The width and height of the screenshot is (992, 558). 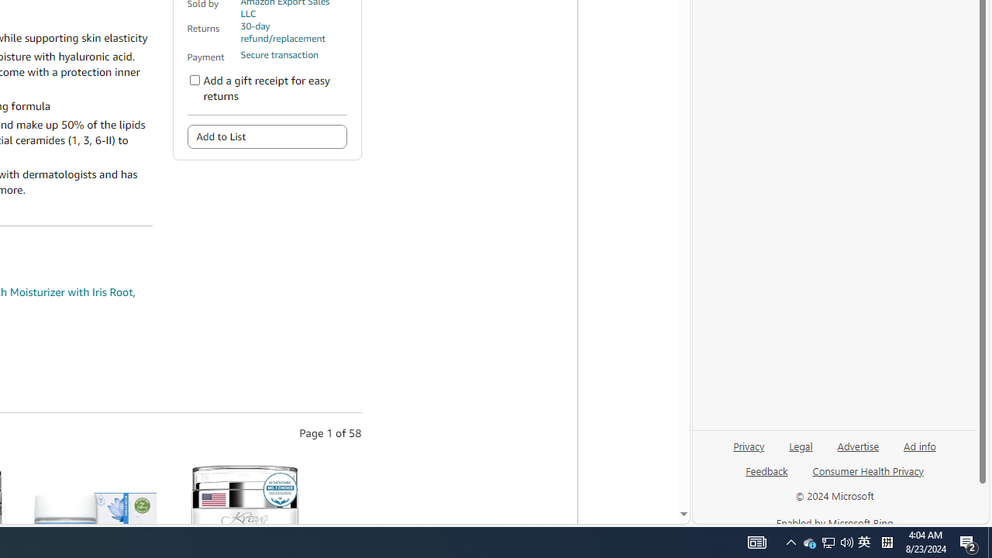 What do you see at coordinates (767, 470) in the screenshot?
I see `Feedback` at bounding box center [767, 470].